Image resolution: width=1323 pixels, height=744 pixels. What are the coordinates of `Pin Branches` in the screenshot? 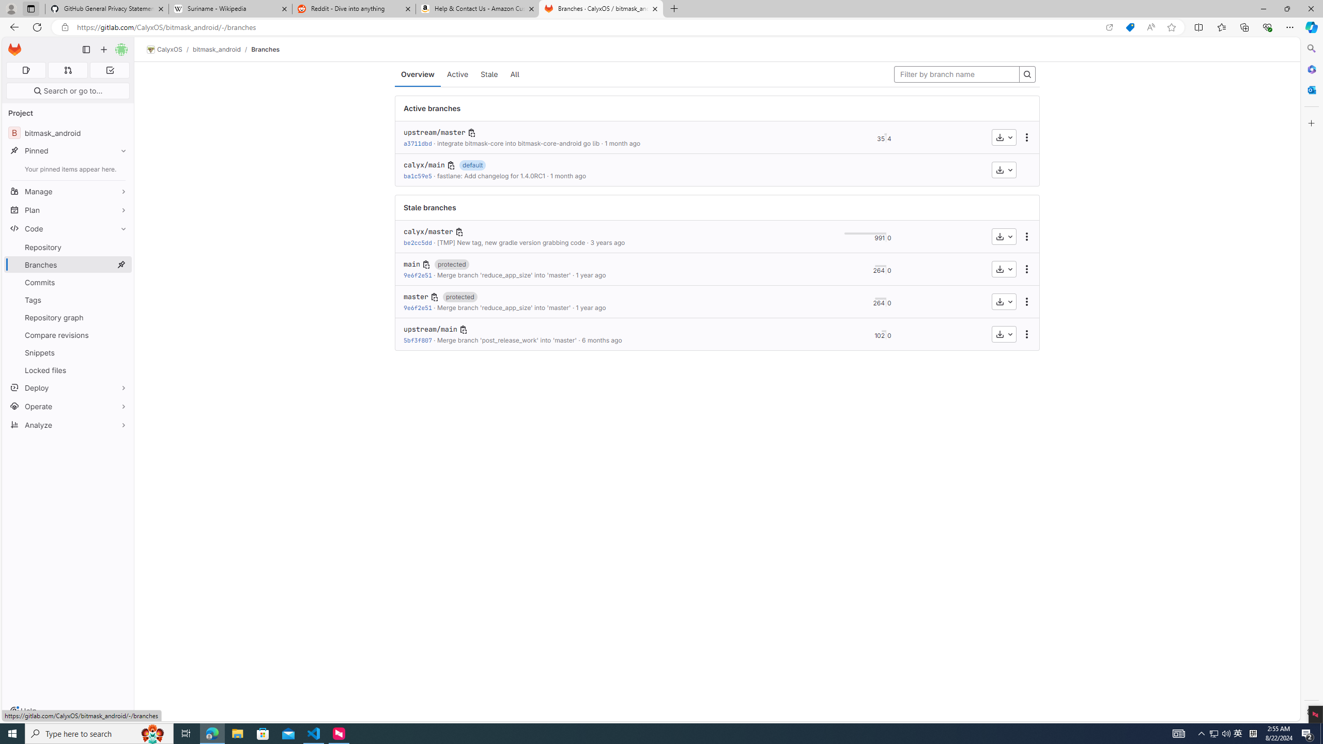 It's located at (121, 265).